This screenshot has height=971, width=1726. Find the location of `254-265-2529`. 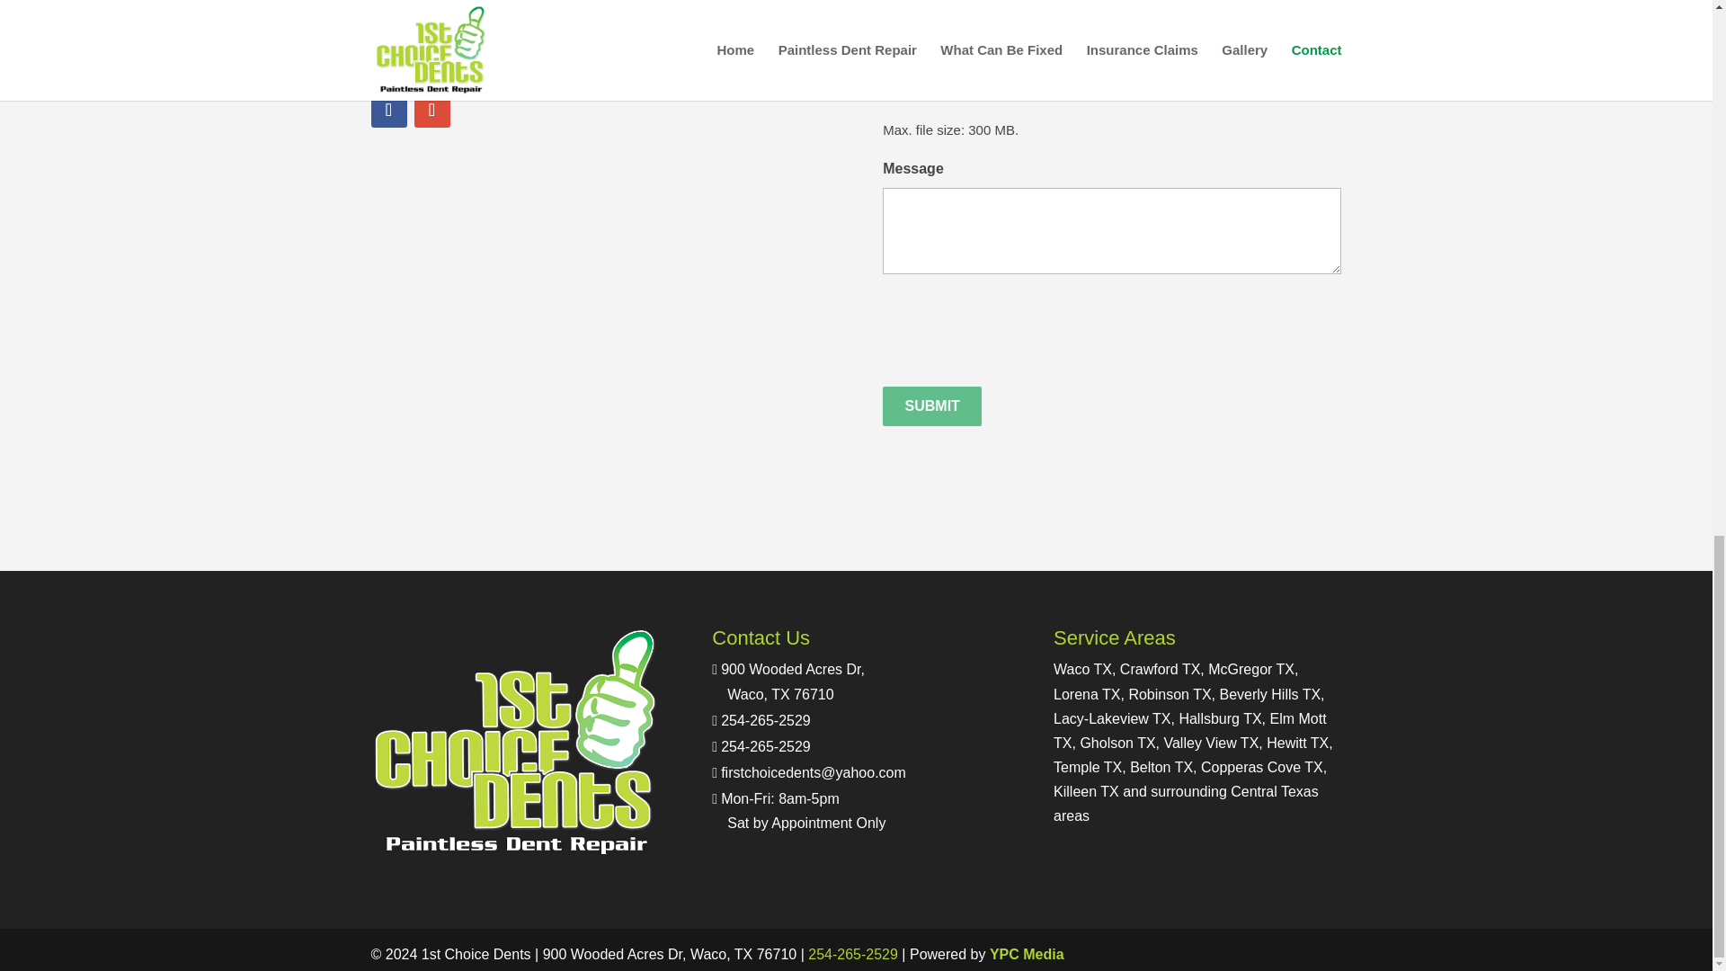

254-265-2529 is located at coordinates (388, 109).